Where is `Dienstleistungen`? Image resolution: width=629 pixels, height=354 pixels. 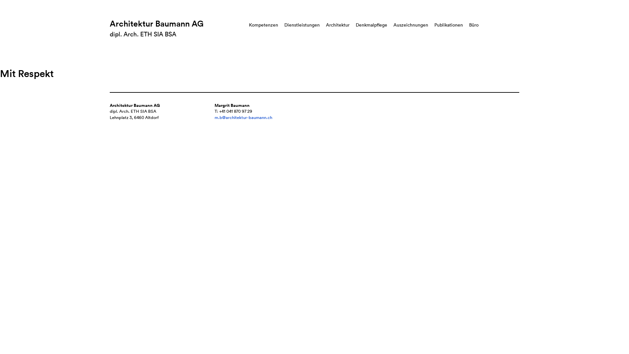
Dienstleistungen is located at coordinates (302, 25).